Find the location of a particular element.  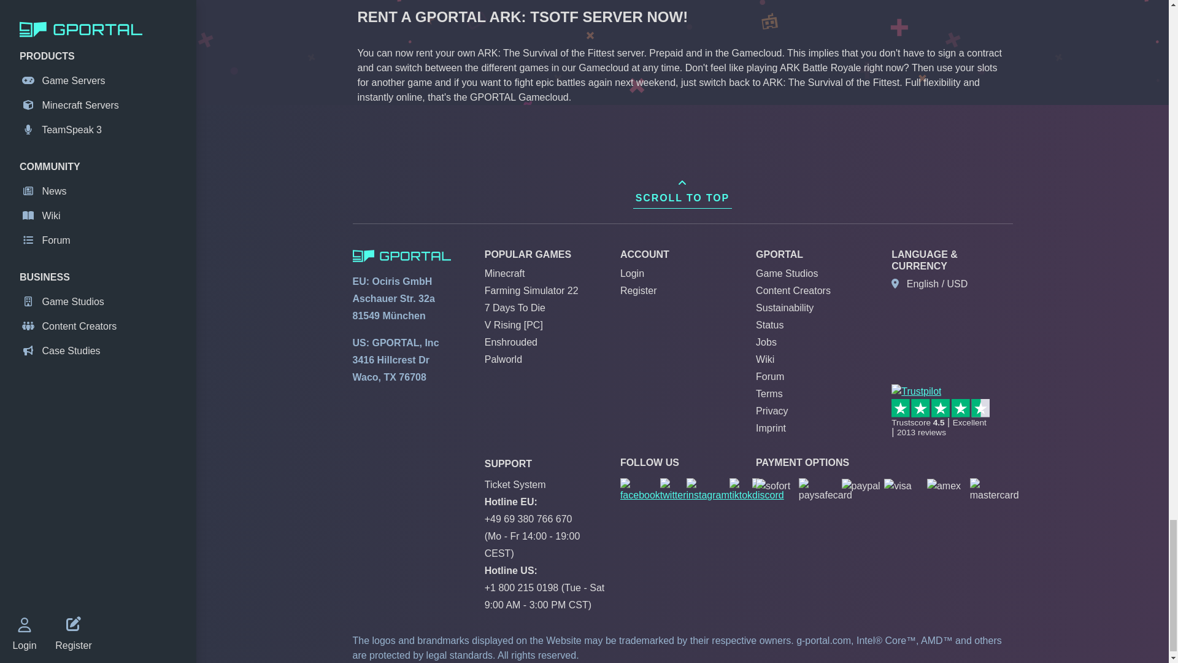

Game Studios is located at coordinates (787, 273).